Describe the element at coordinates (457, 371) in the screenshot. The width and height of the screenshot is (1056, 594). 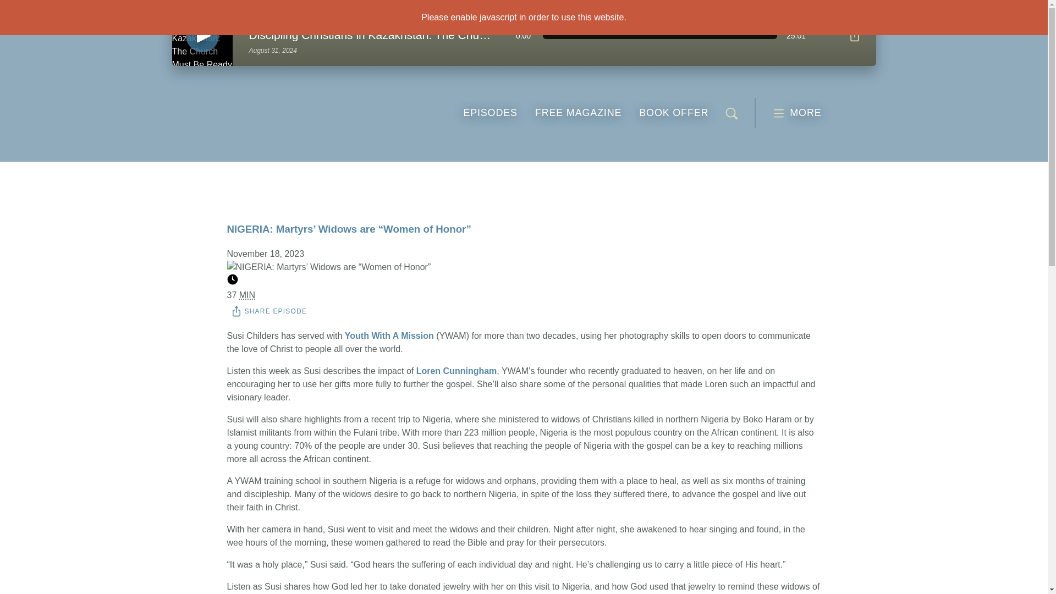
I see `minutes` at that location.